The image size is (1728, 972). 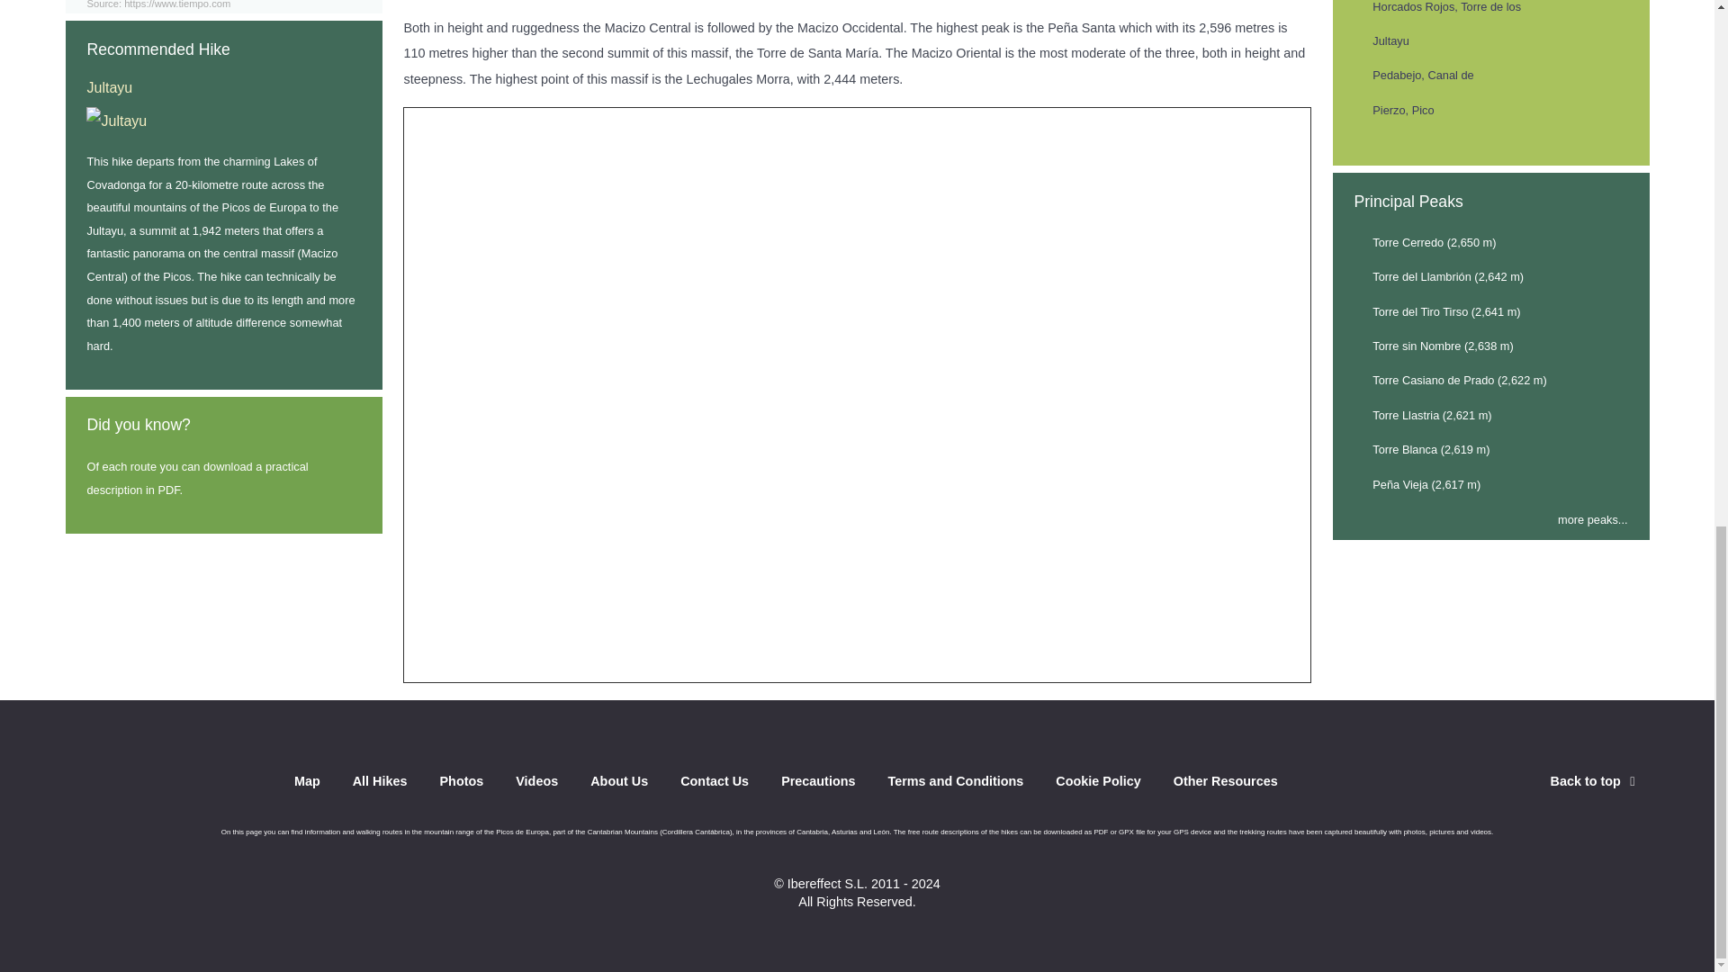 I want to click on Back to top, so click(x=1595, y=780).